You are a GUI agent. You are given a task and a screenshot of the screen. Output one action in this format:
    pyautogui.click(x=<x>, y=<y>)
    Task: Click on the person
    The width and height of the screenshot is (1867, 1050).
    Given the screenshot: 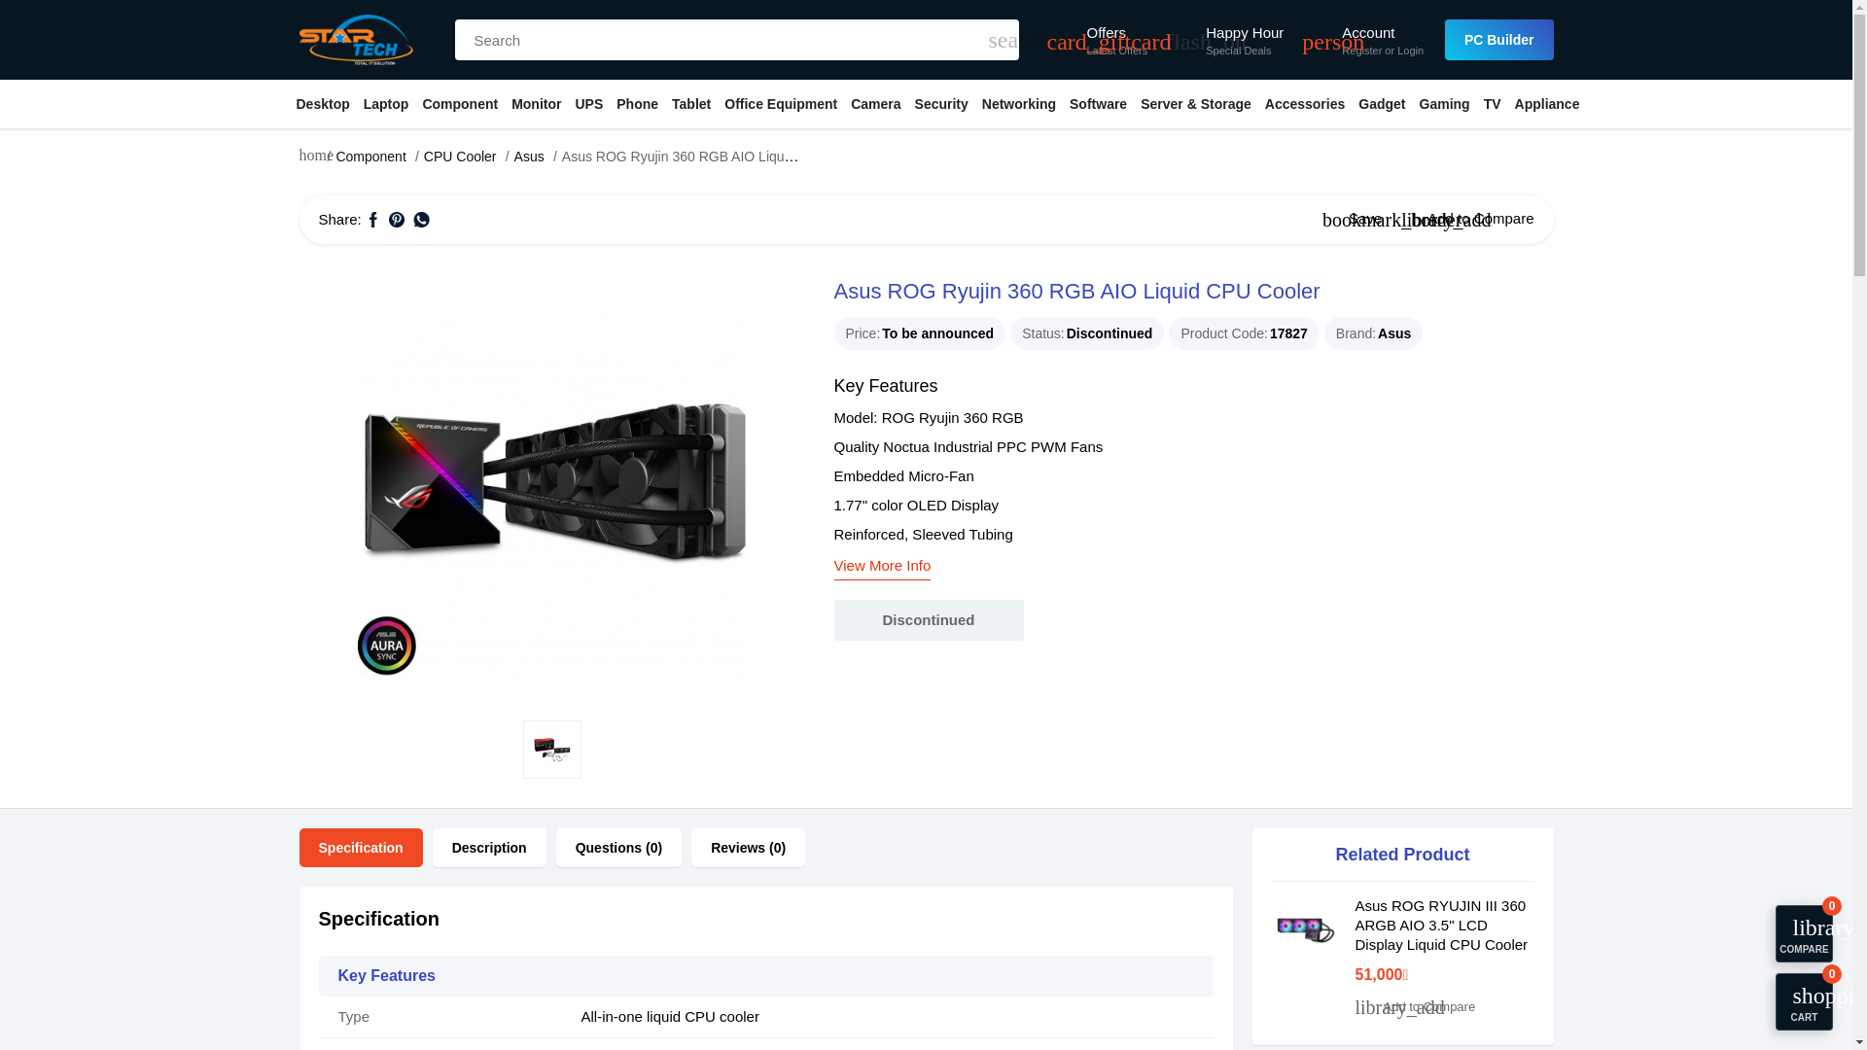 What is the action you would take?
    pyautogui.click(x=1317, y=39)
    